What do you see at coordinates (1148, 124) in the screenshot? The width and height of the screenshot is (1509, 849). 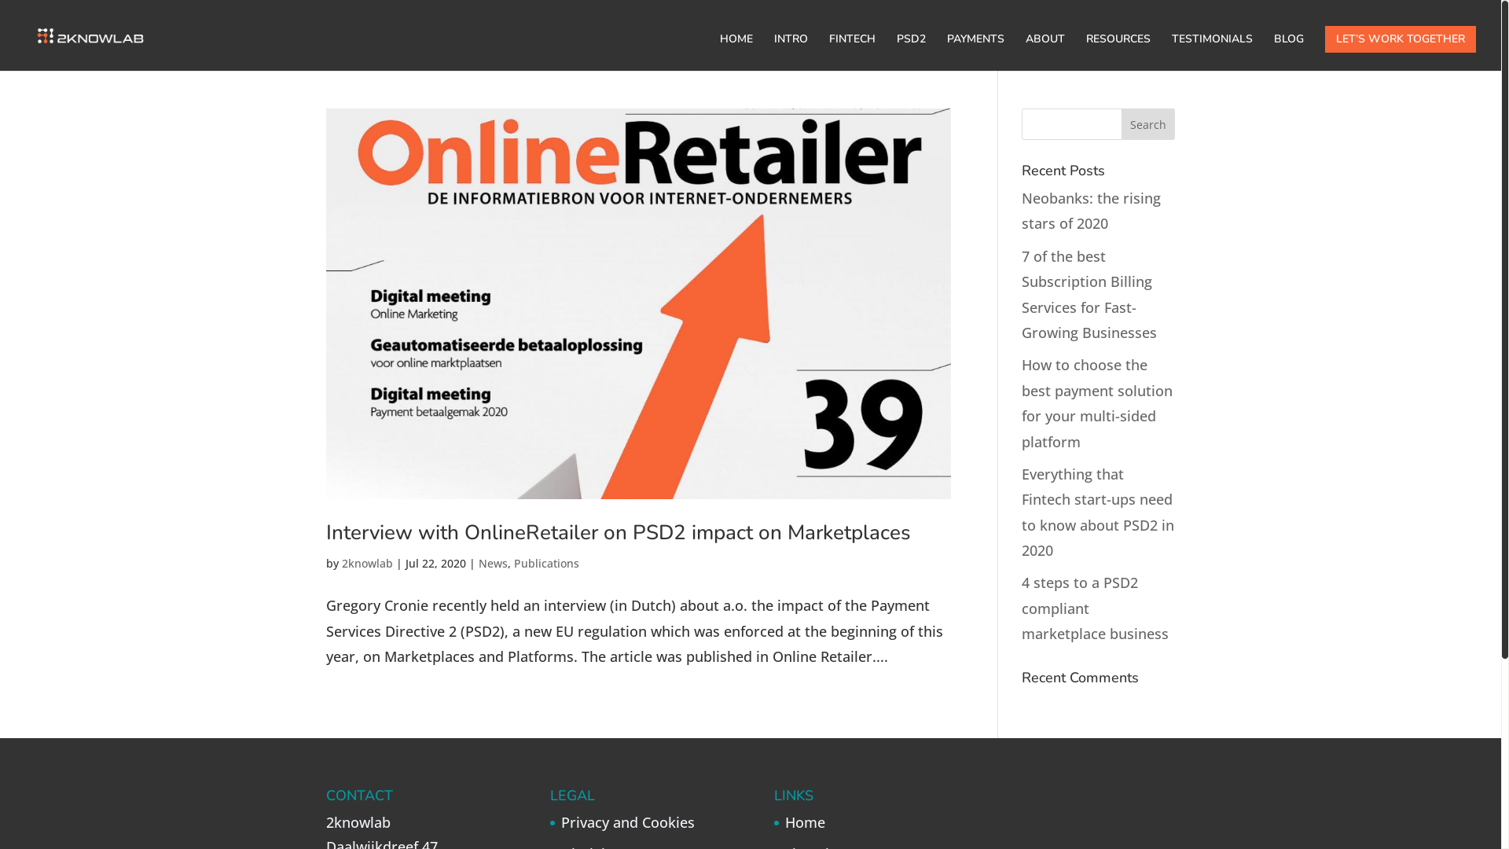 I see `Search` at bounding box center [1148, 124].